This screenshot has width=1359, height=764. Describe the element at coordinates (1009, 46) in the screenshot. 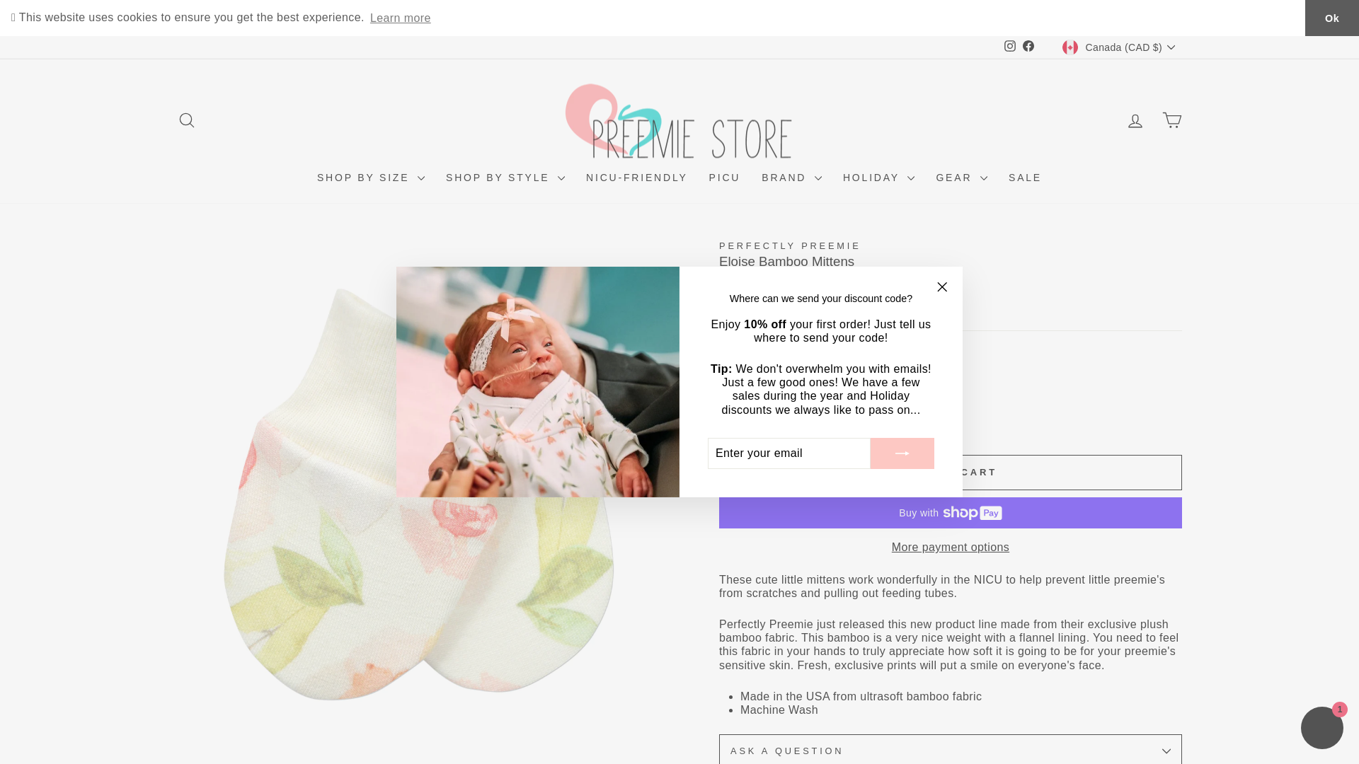

I see `instagram` at that location.